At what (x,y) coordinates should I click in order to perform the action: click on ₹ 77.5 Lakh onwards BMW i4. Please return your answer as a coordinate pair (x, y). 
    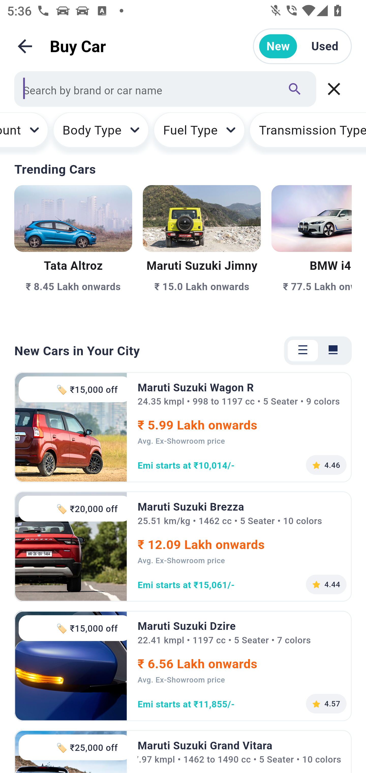
    Looking at the image, I should click on (312, 254).